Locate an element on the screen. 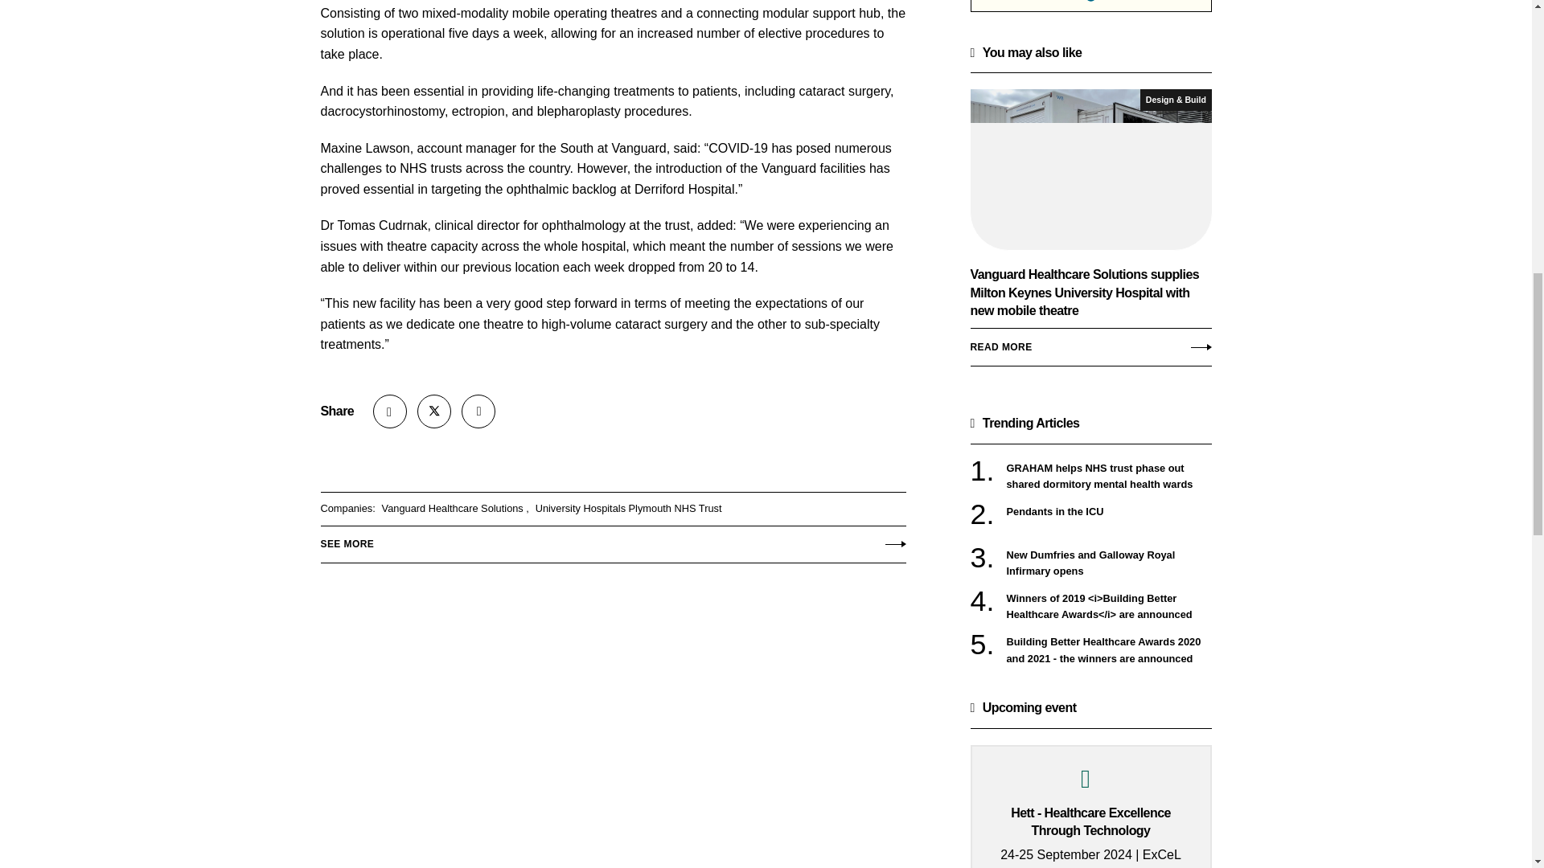 The height and width of the screenshot is (868, 1544). X is located at coordinates (433, 411).